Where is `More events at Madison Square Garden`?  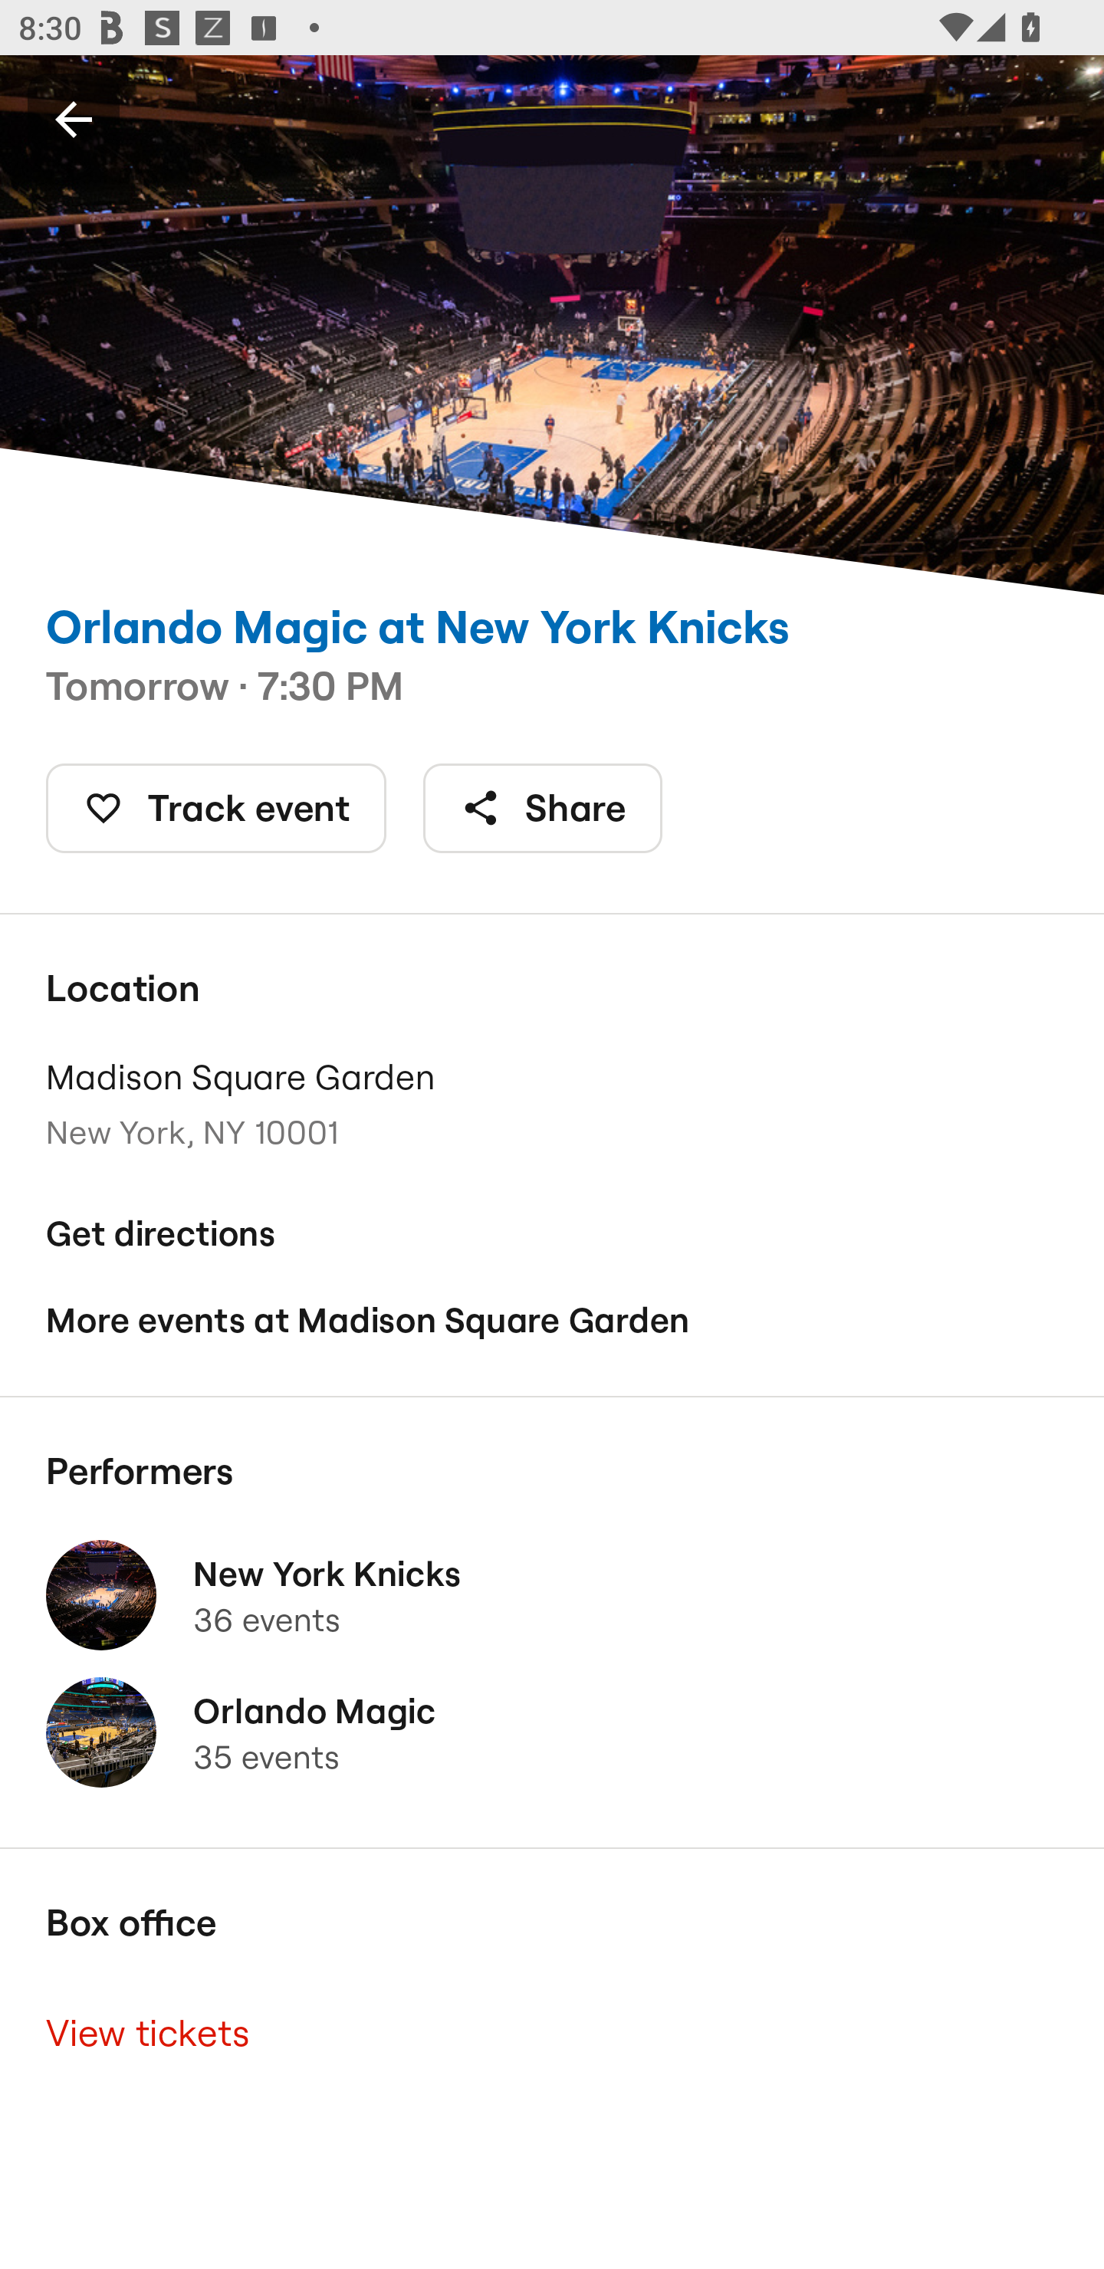
More events at Madison Square Garden is located at coordinates (552, 1320).